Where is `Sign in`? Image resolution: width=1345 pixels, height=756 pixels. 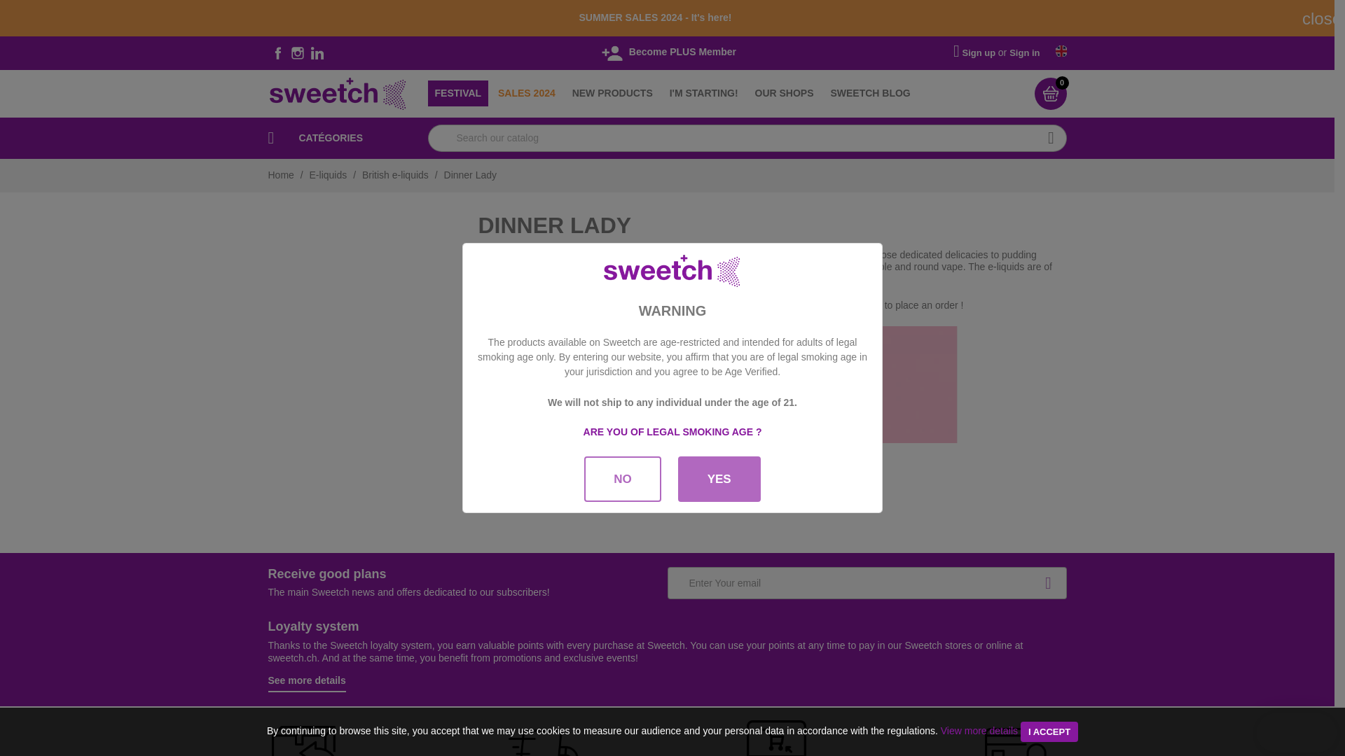 Sign in is located at coordinates (1024, 52).